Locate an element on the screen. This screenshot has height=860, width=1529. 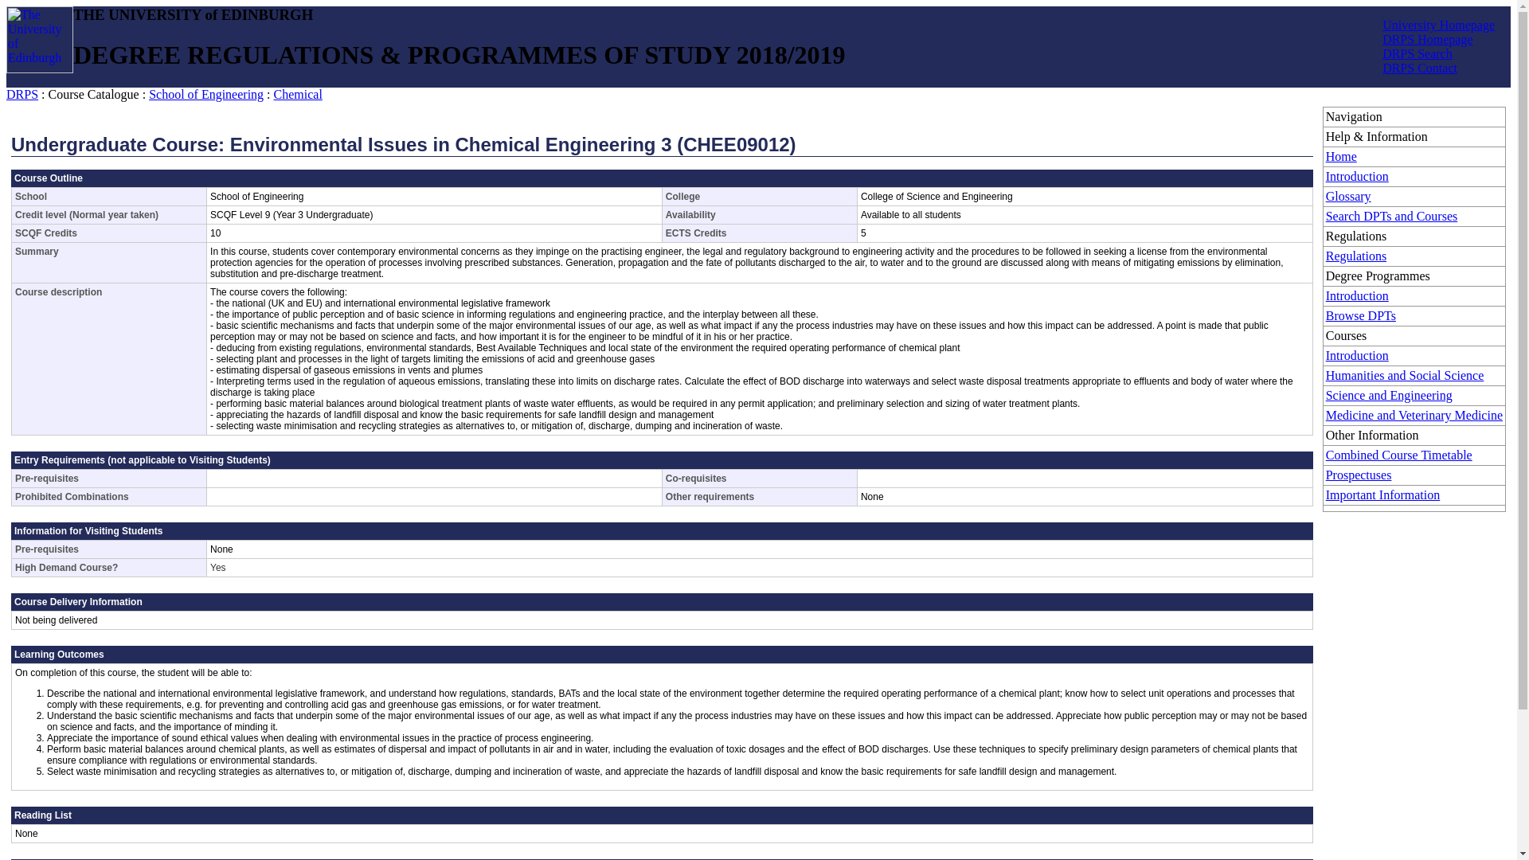
Glossary is located at coordinates (1348, 196).